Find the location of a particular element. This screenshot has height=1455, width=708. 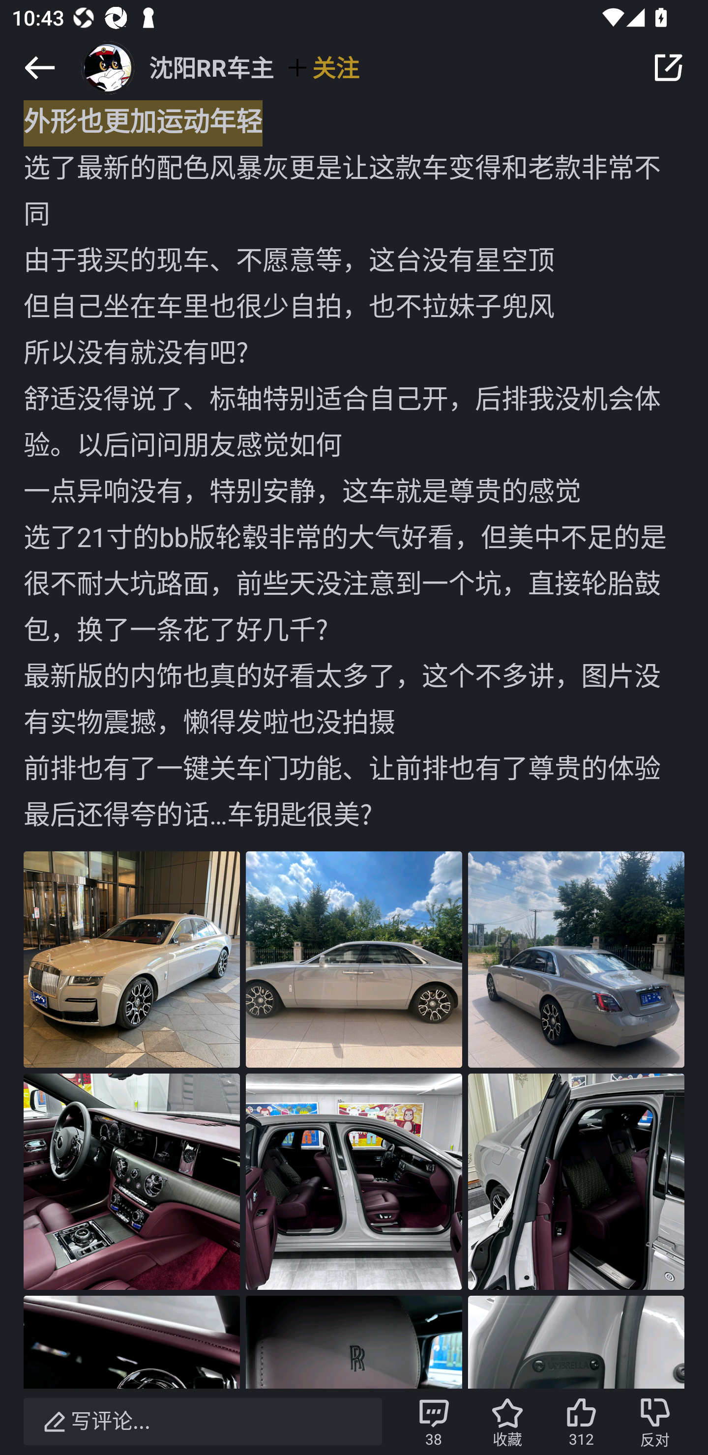

 is located at coordinates (39, 67).